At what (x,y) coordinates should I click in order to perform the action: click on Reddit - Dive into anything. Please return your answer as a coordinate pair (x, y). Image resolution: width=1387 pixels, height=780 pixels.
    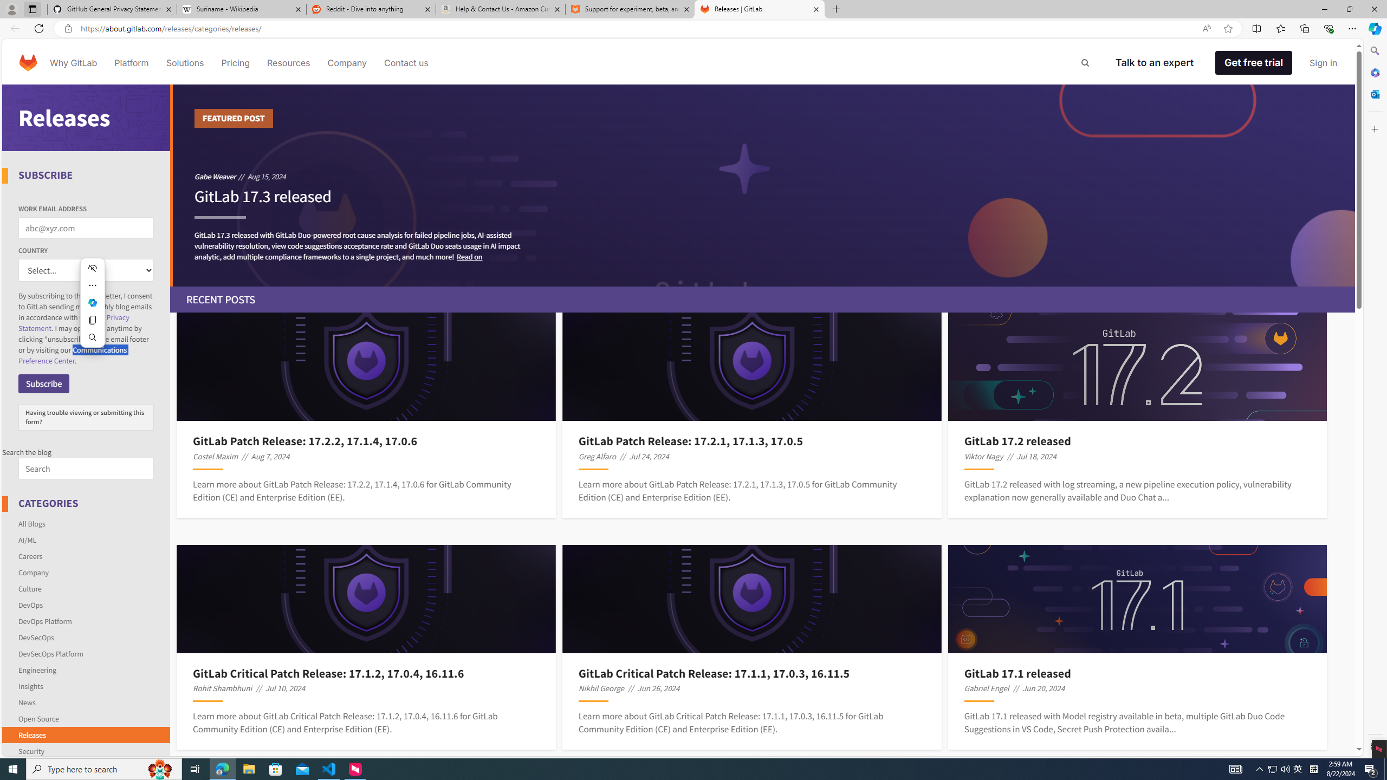
    Looking at the image, I should click on (372, 9).